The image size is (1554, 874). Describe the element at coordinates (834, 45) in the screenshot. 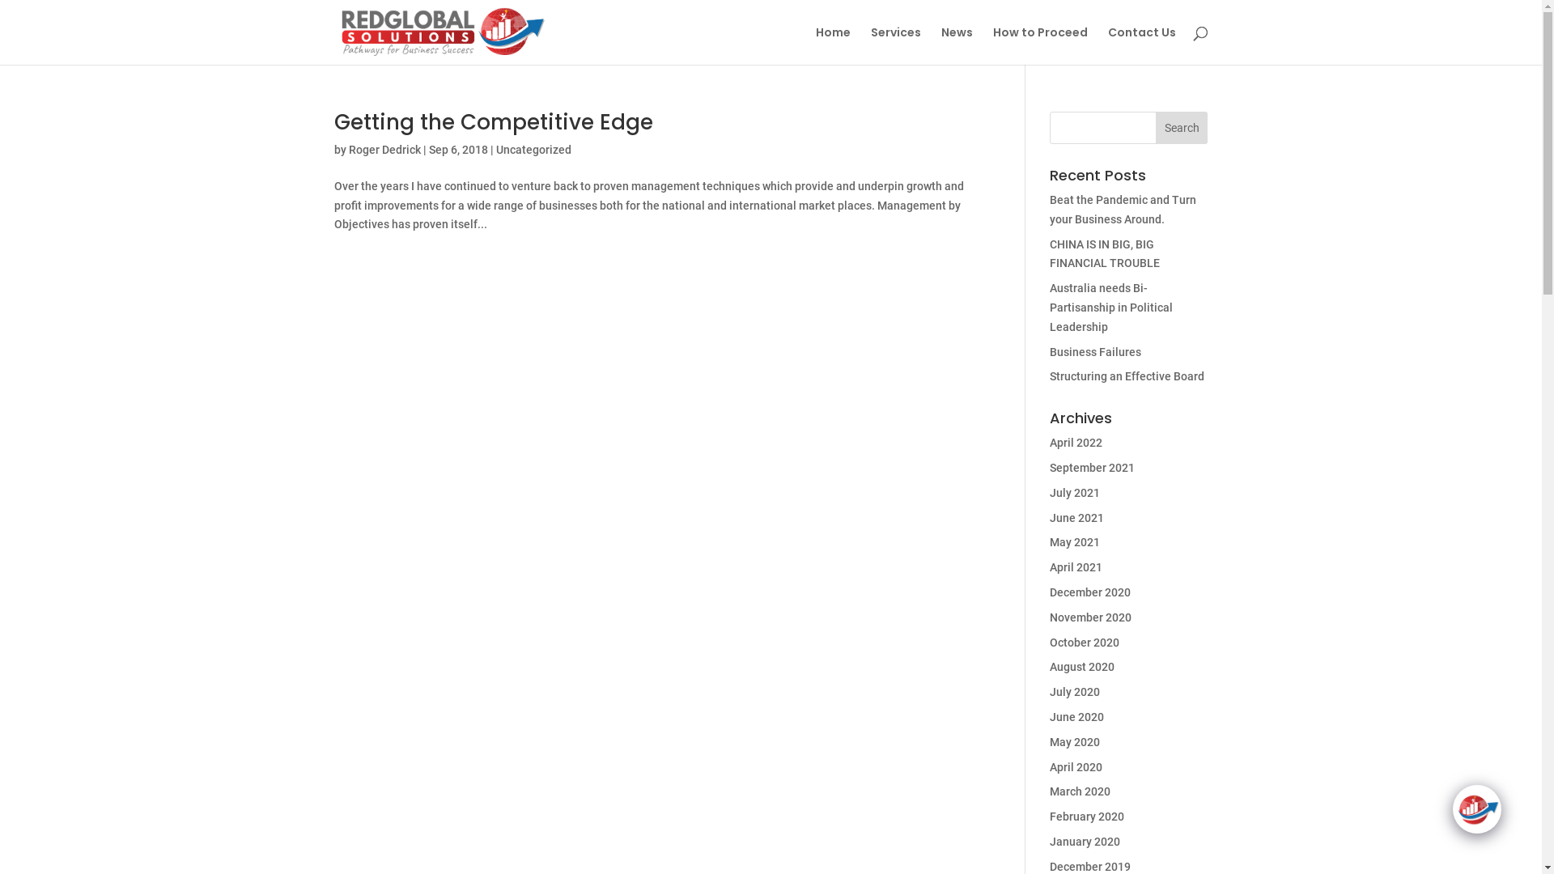

I see `Home` at that location.